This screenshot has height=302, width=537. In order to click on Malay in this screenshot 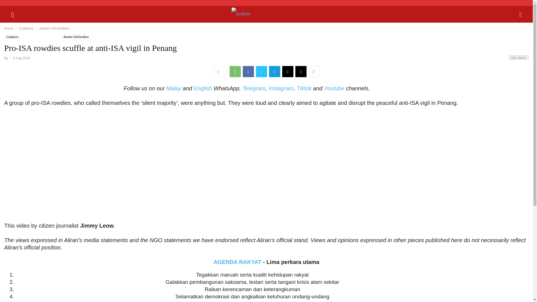, I will do `click(174, 88)`.